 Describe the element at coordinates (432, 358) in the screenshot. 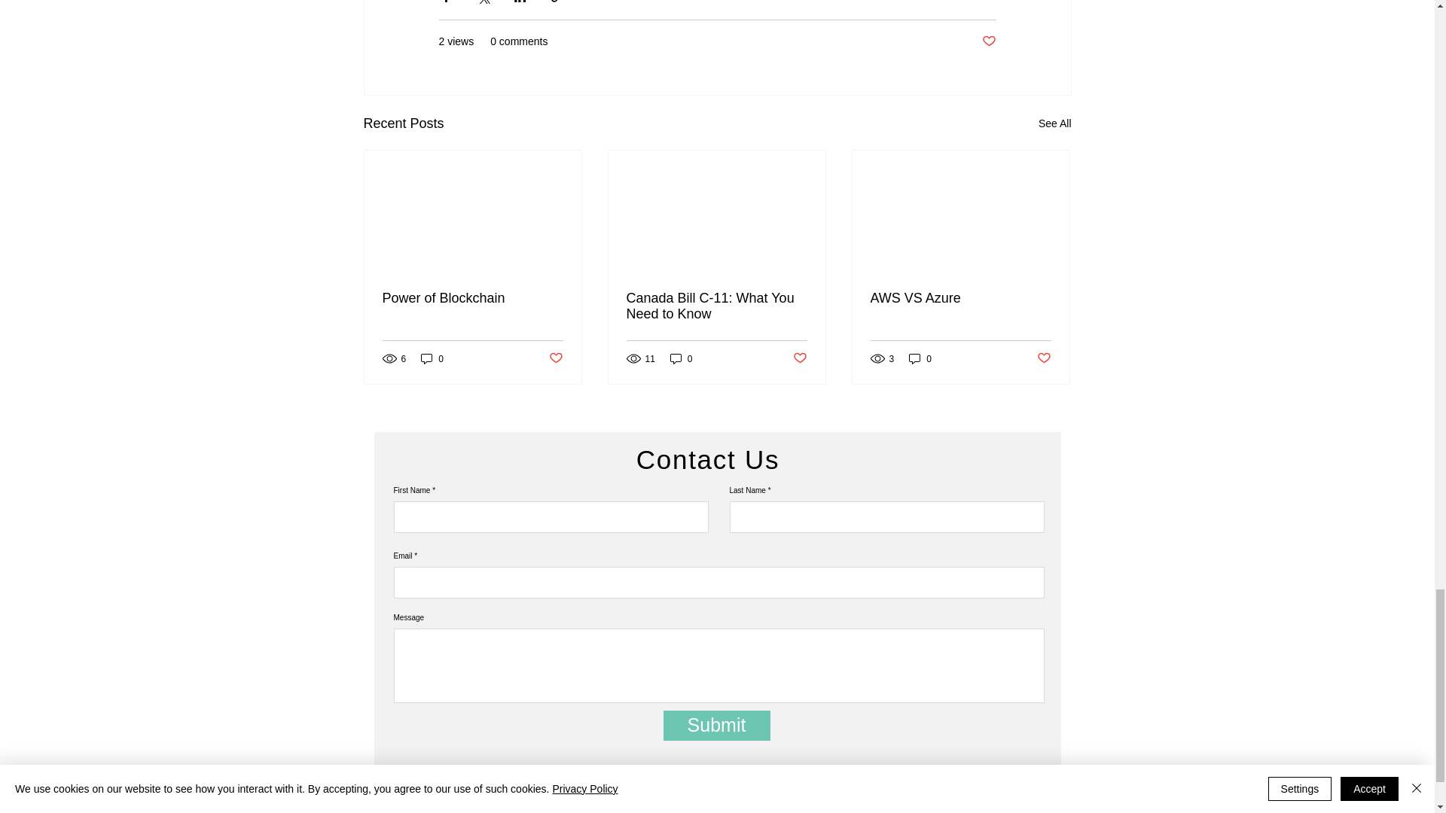

I see `0` at that location.